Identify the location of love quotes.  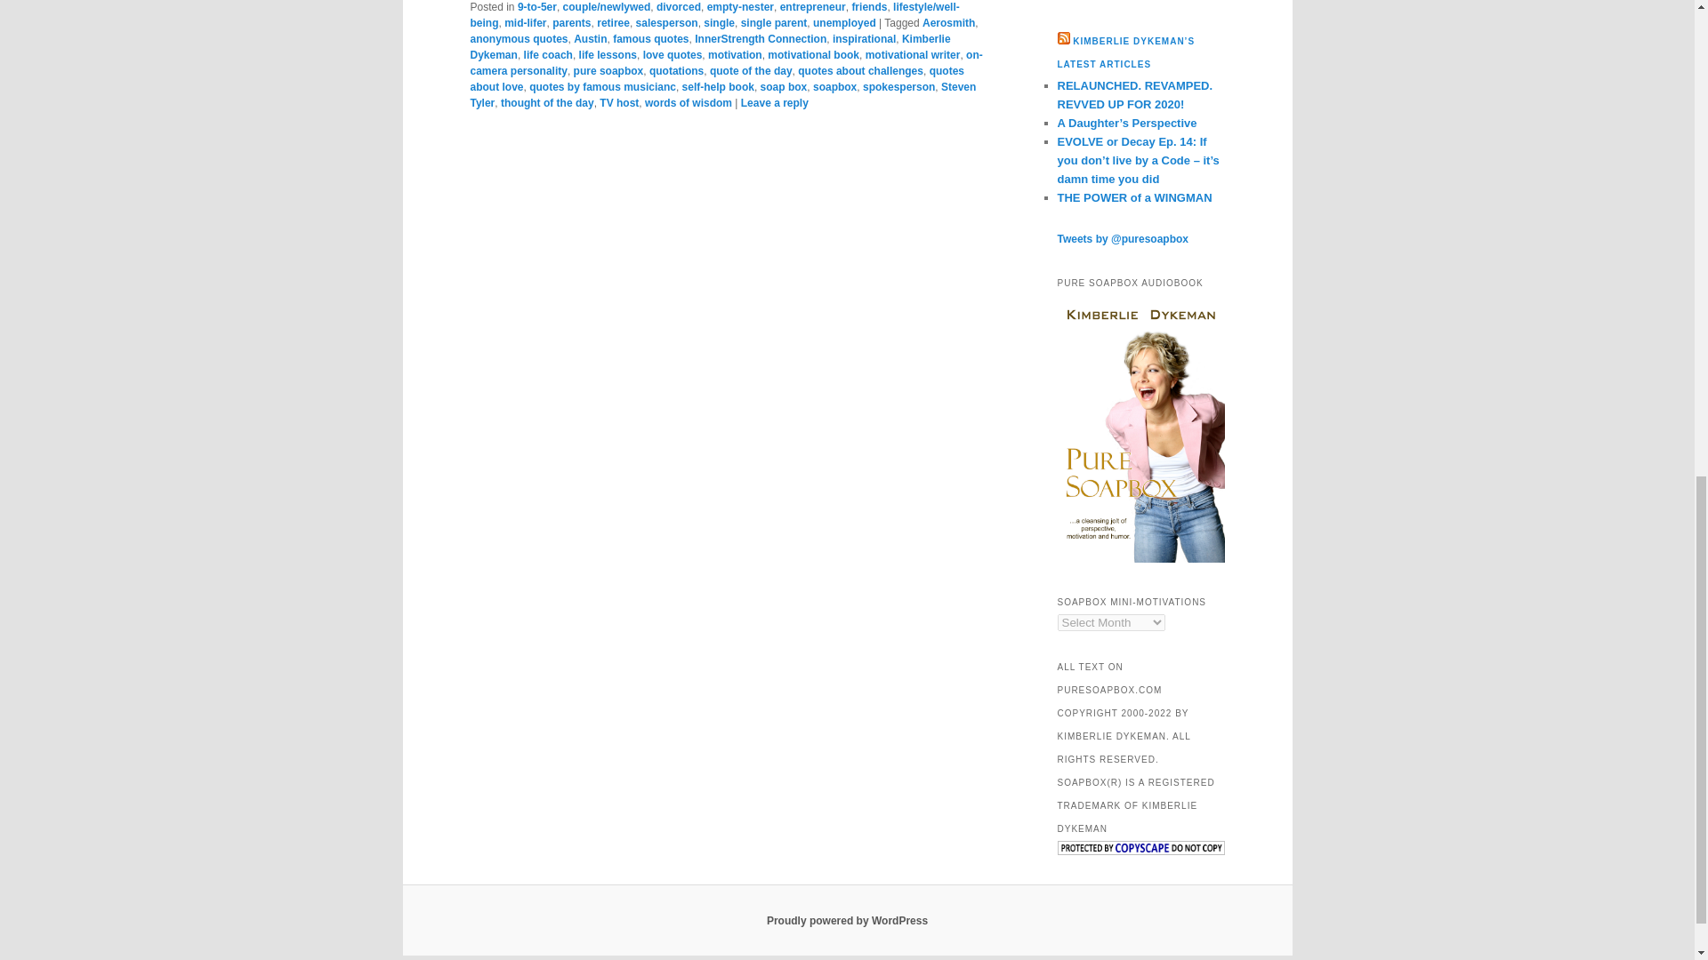
(673, 55).